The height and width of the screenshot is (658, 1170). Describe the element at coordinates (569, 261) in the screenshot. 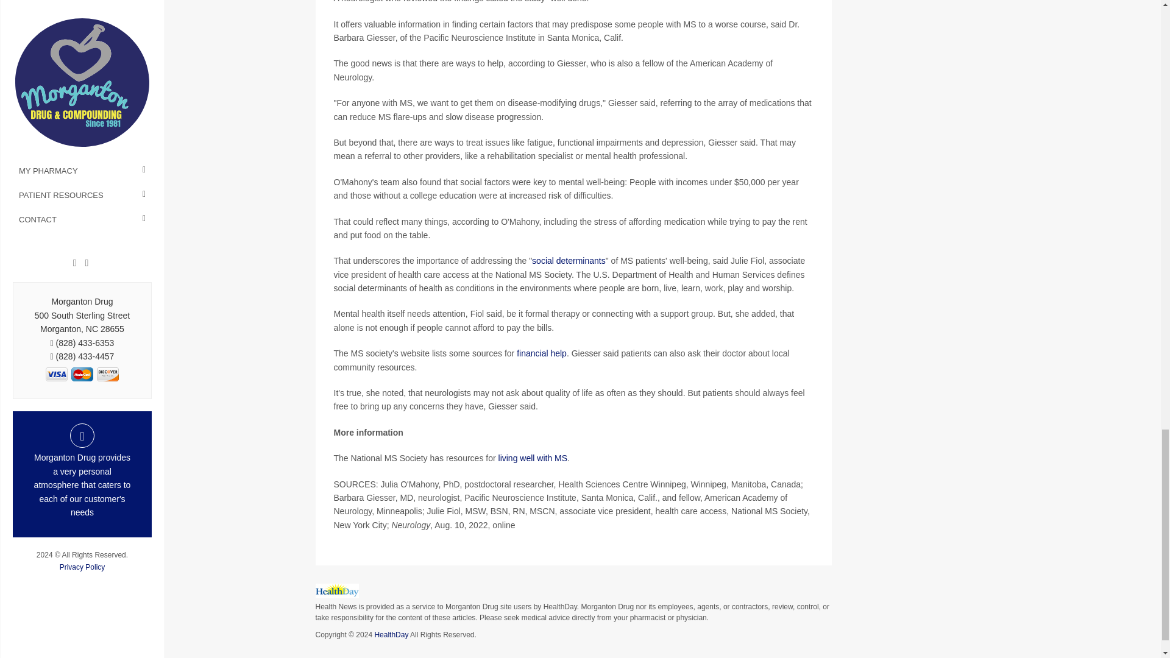

I see `social determinants` at that location.